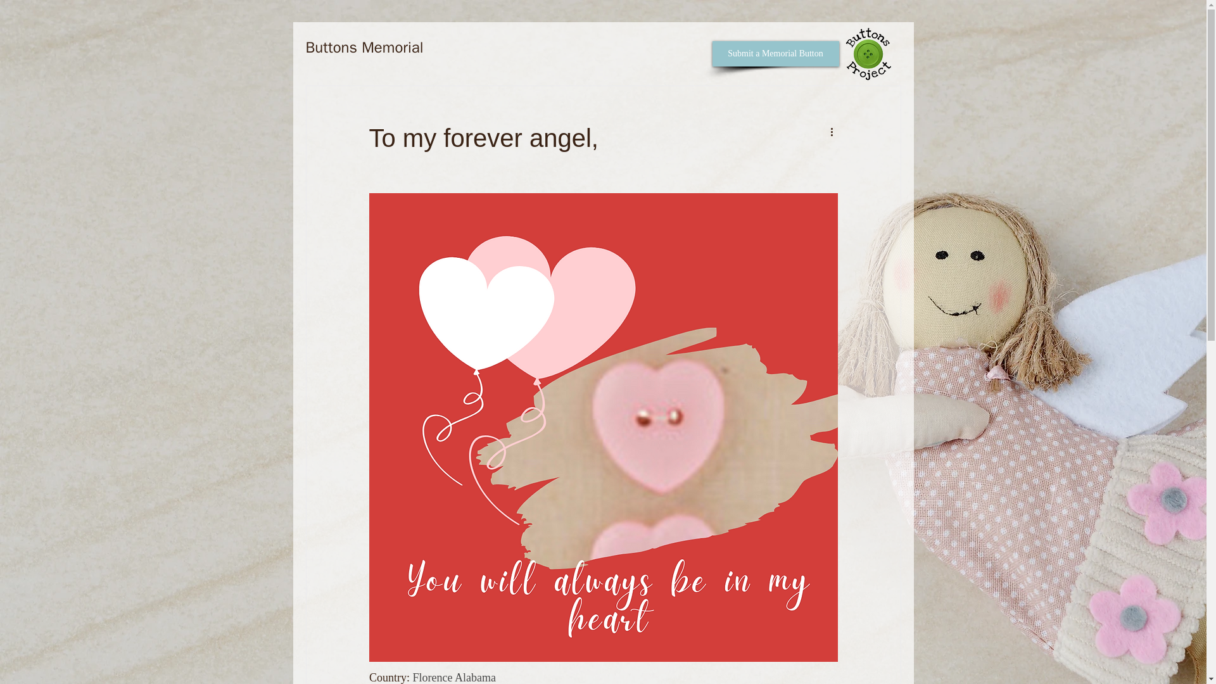 The width and height of the screenshot is (1216, 684). Describe the element at coordinates (364, 47) in the screenshot. I see `Buttons Memorial` at that location.